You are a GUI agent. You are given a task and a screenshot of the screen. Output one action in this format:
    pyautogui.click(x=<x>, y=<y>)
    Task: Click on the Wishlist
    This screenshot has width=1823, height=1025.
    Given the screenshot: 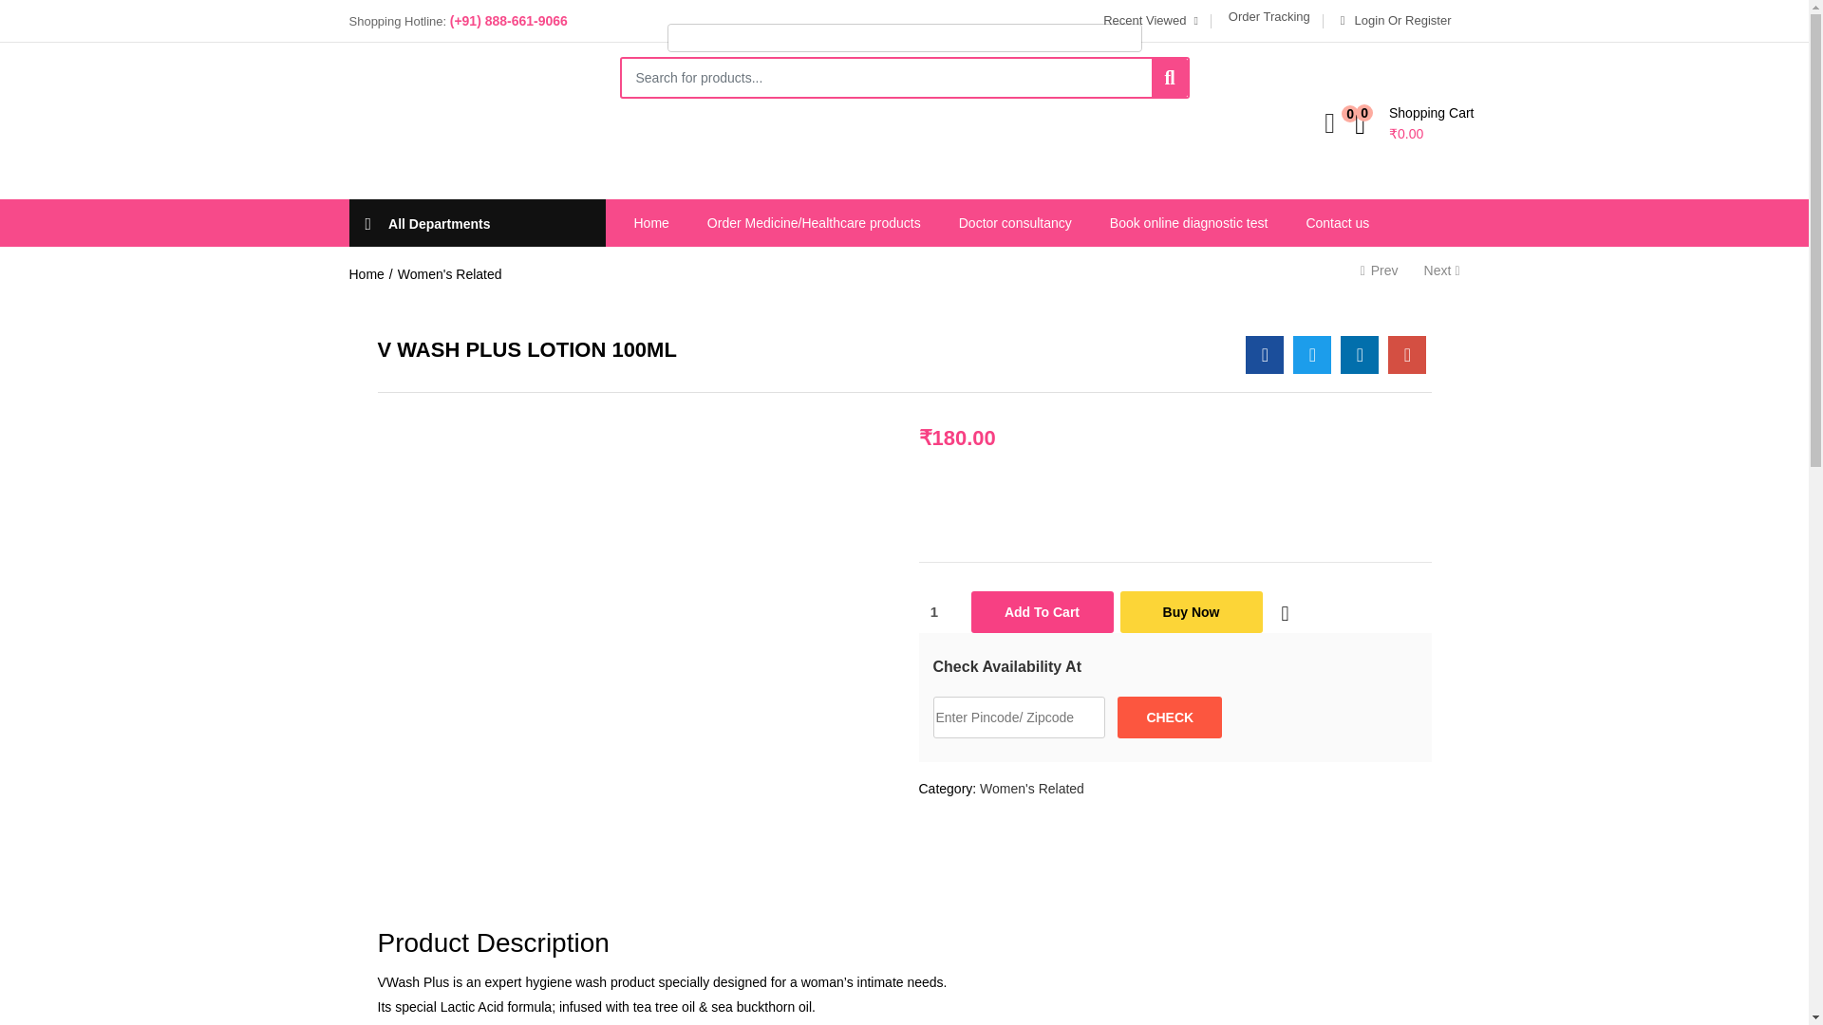 What is the action you would take?
    pyautogui.click(x=1285, y=613)
    